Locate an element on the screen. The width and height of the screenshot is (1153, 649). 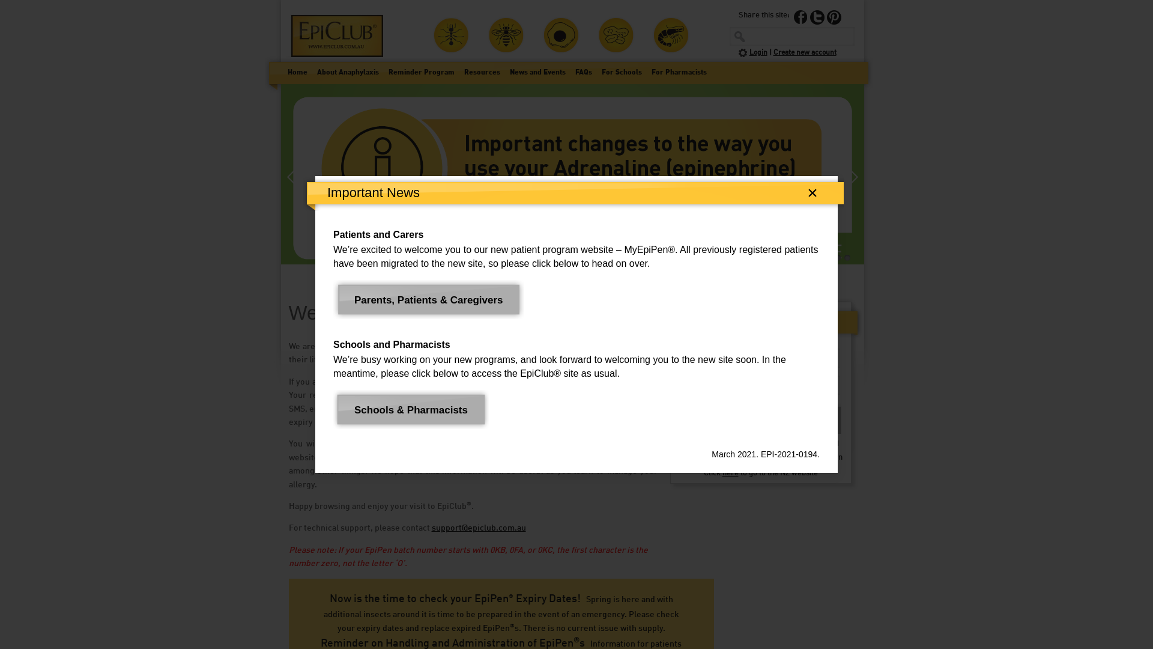
Reminder Program is located at coordinates (421, 73).